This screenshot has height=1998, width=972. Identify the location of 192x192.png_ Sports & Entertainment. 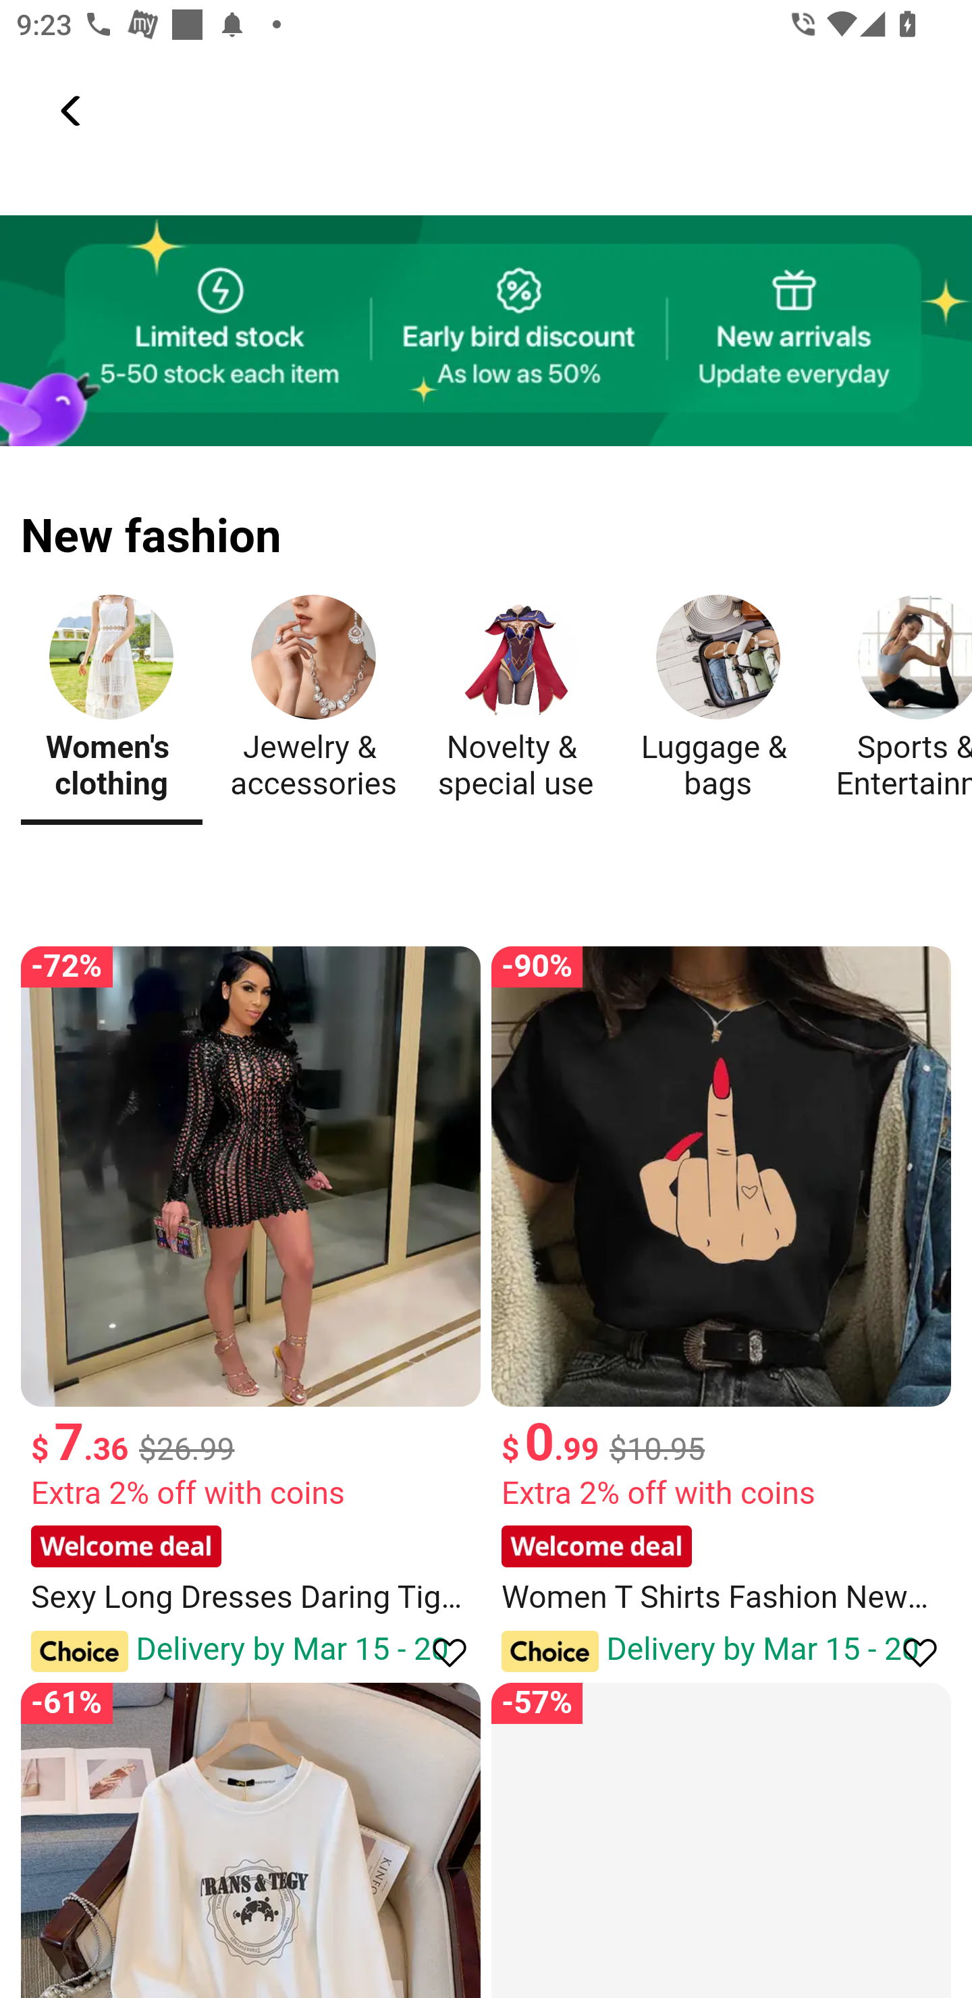
(900, 703).